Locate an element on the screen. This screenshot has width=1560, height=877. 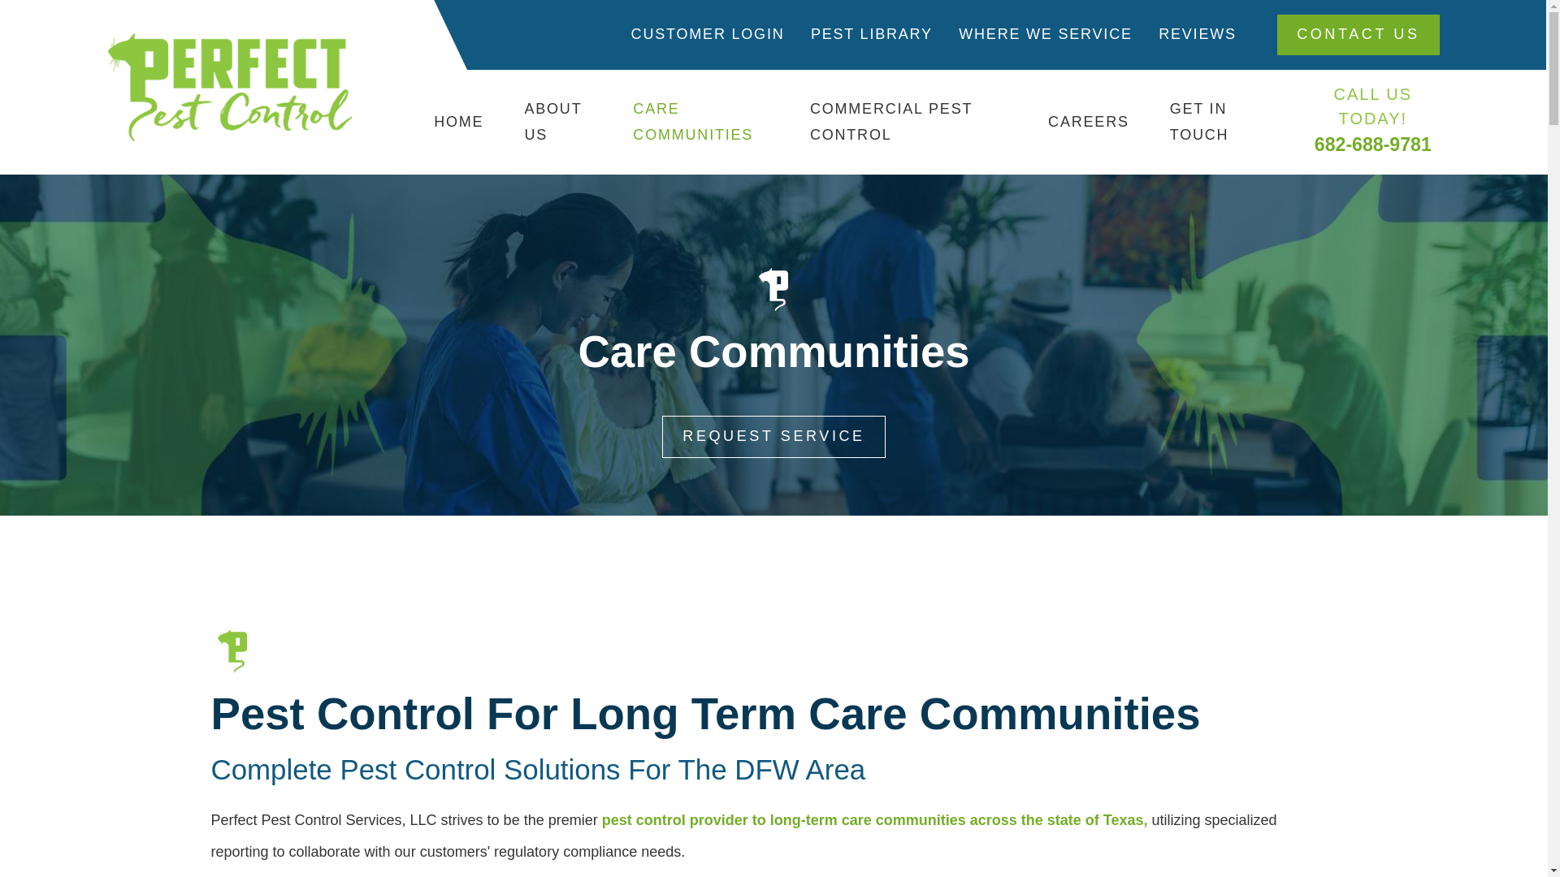
PEST LIBRARY is located at coordinates (872, 34).